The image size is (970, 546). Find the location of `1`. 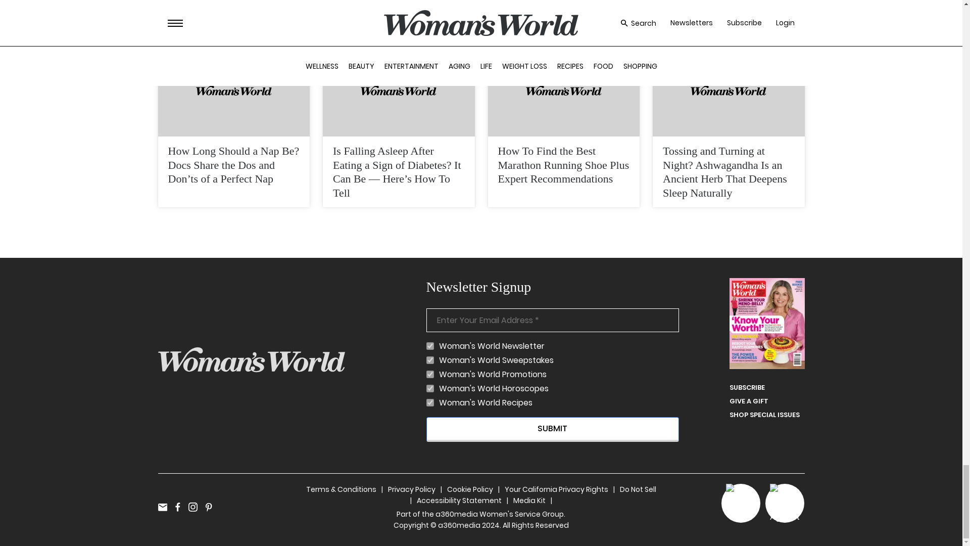

1 is located at coordinates (430, 360).